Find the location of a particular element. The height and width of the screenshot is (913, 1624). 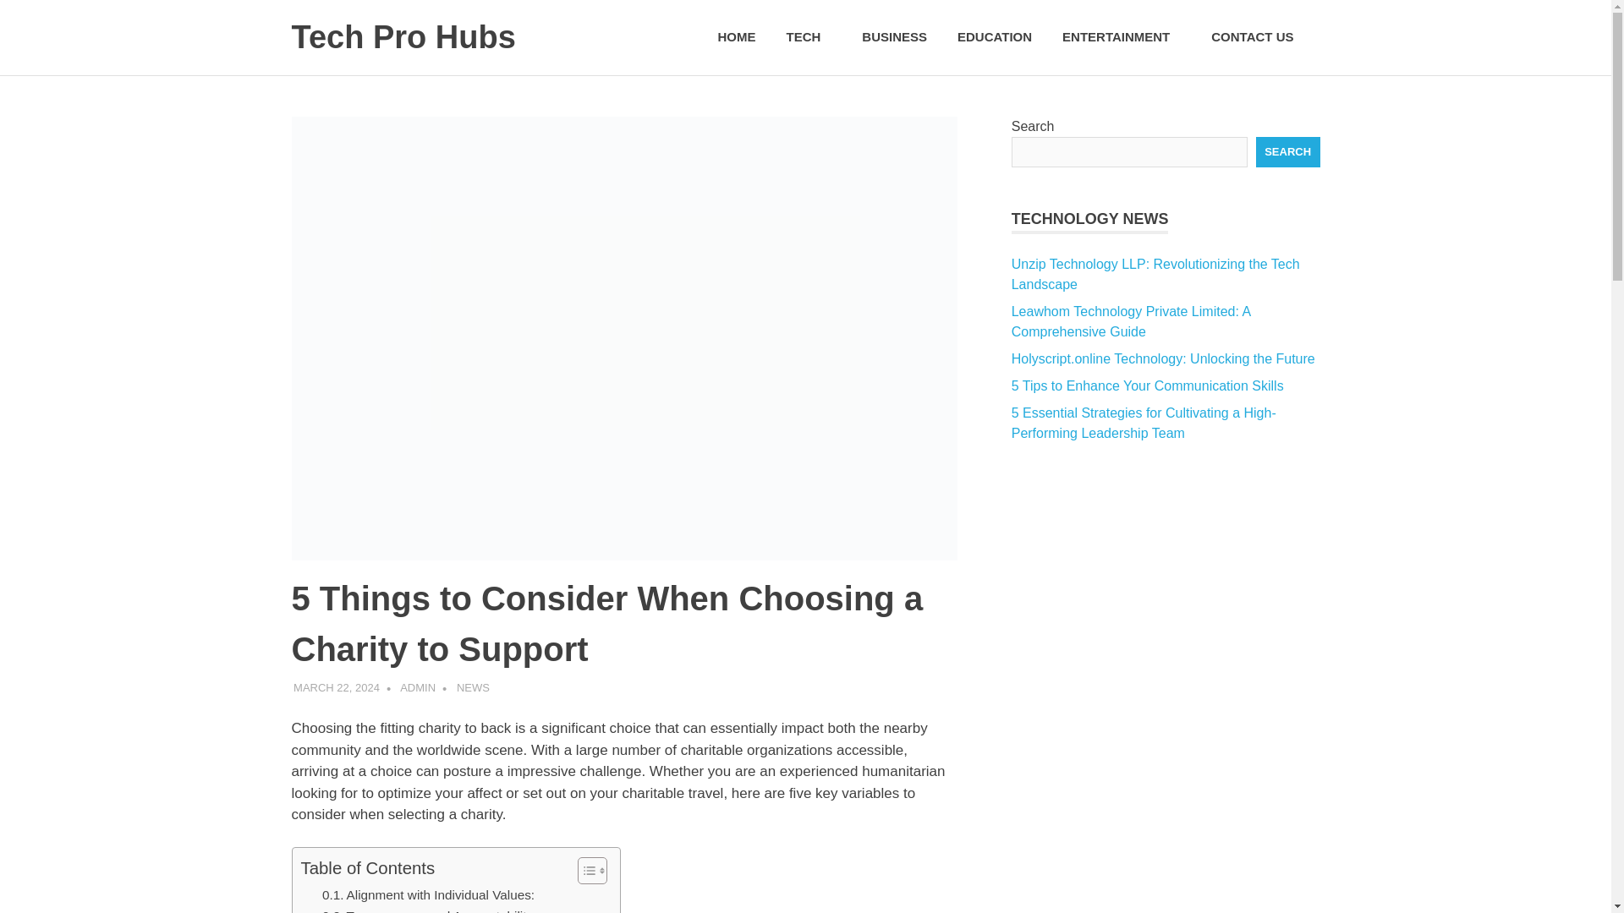

TECH is located at coordinates (808, 37).